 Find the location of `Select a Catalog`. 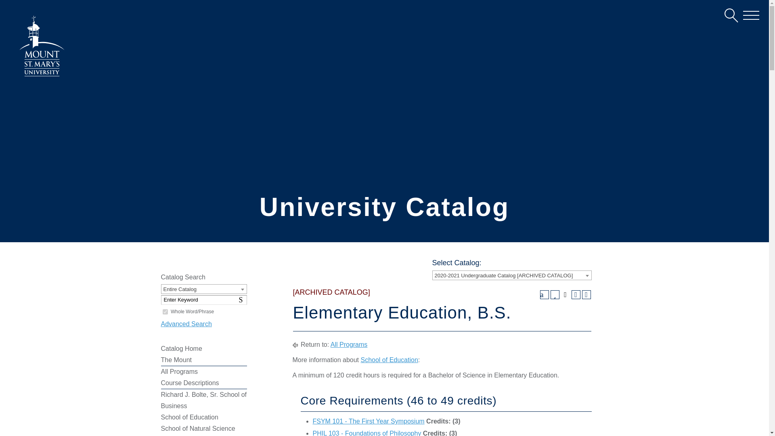

Select a Catalog is located at coordinates (511, 275).